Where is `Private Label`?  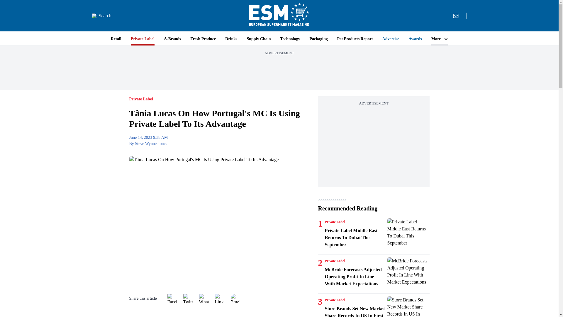 Private Label is located at coordinates (335, 222).